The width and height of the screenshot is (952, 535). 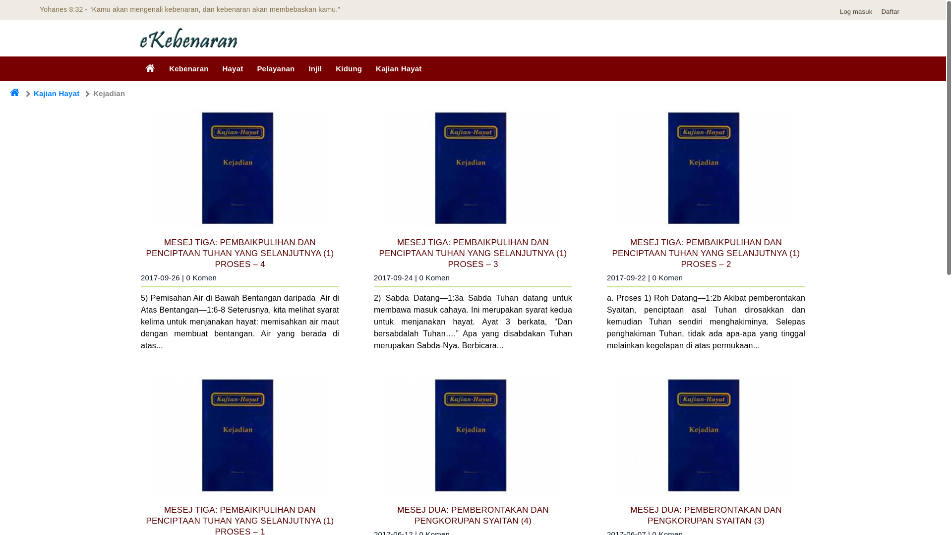 What do you see at coordinates (57, 93) in the screenshot?
I see `Kajian Hayat` at bounding box center [57, 93].